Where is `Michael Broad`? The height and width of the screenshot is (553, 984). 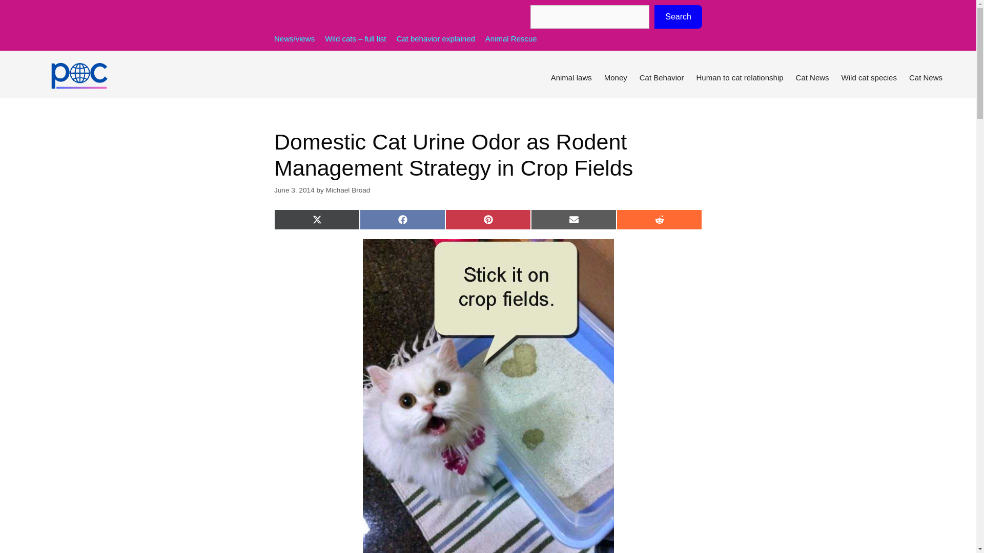 Michael Broad is located at coordinates (348, 190).